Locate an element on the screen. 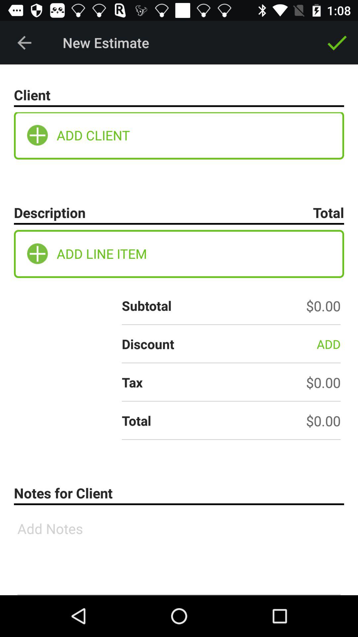 This screenshot has width=358, height=637. launch the icon to the right of new estimate item is located at coordinates (337, 42).